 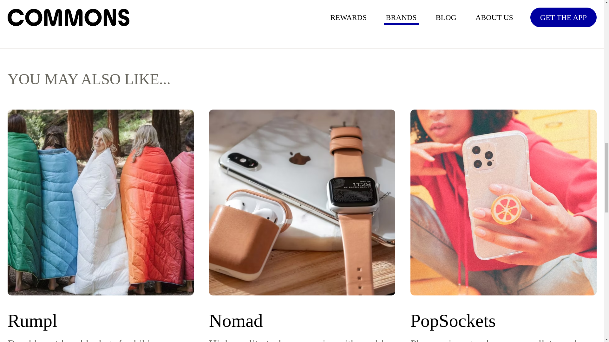 What do you see at coordinates (129, 1) in the screenshot?
I see `Climate Neutral Certified` at bounding box center [129, 1].